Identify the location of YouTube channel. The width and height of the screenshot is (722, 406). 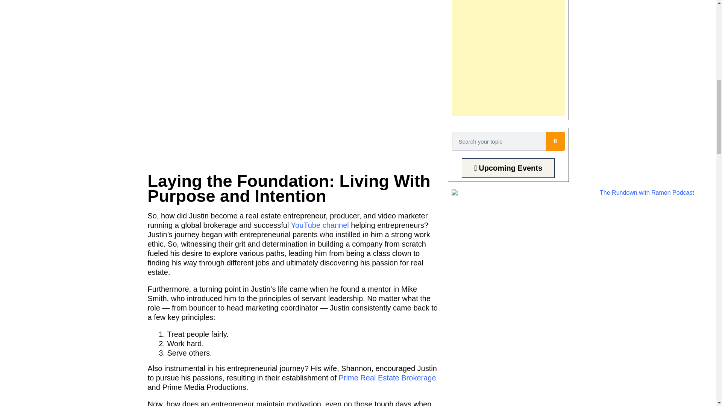
(320, 225).